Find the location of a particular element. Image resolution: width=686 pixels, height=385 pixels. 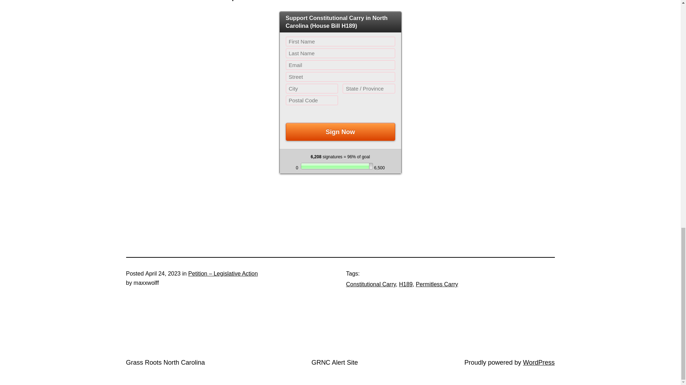

Sign Now is located at coordinates (340, 132).